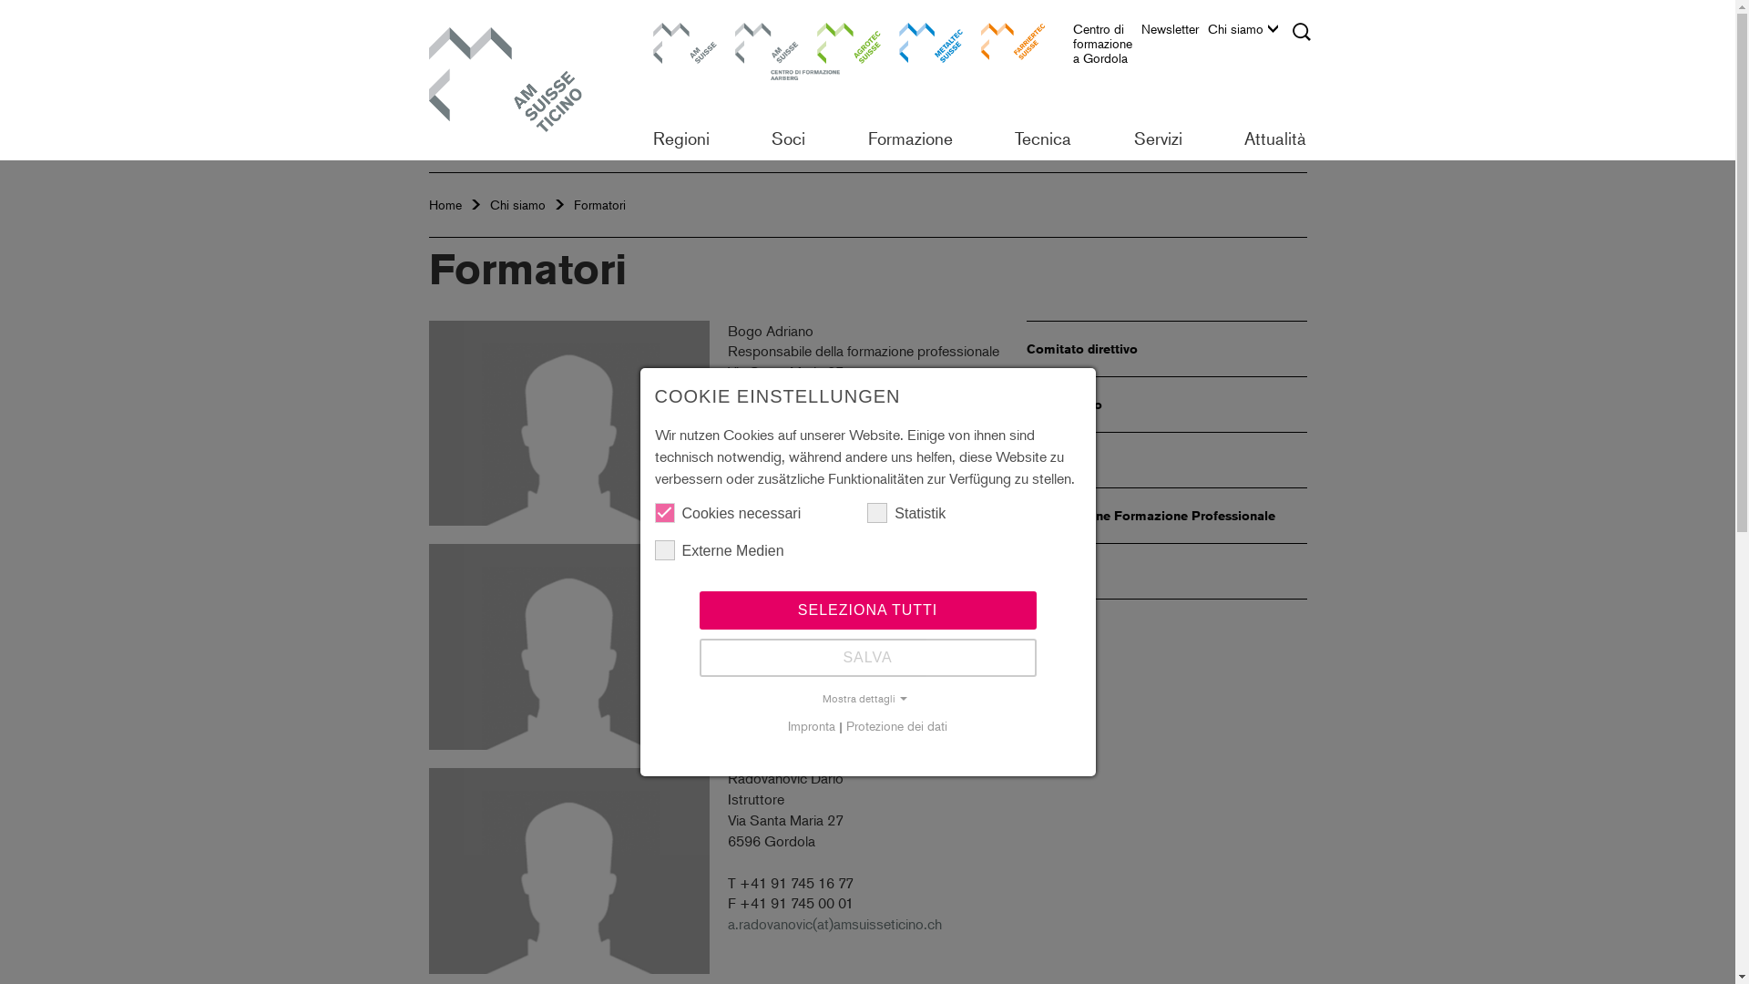 The width and height of the screenshot is (1749, 984). Describe the element at coordinates (1166, 459) in the screenshot. I see `Formatori` at that location.